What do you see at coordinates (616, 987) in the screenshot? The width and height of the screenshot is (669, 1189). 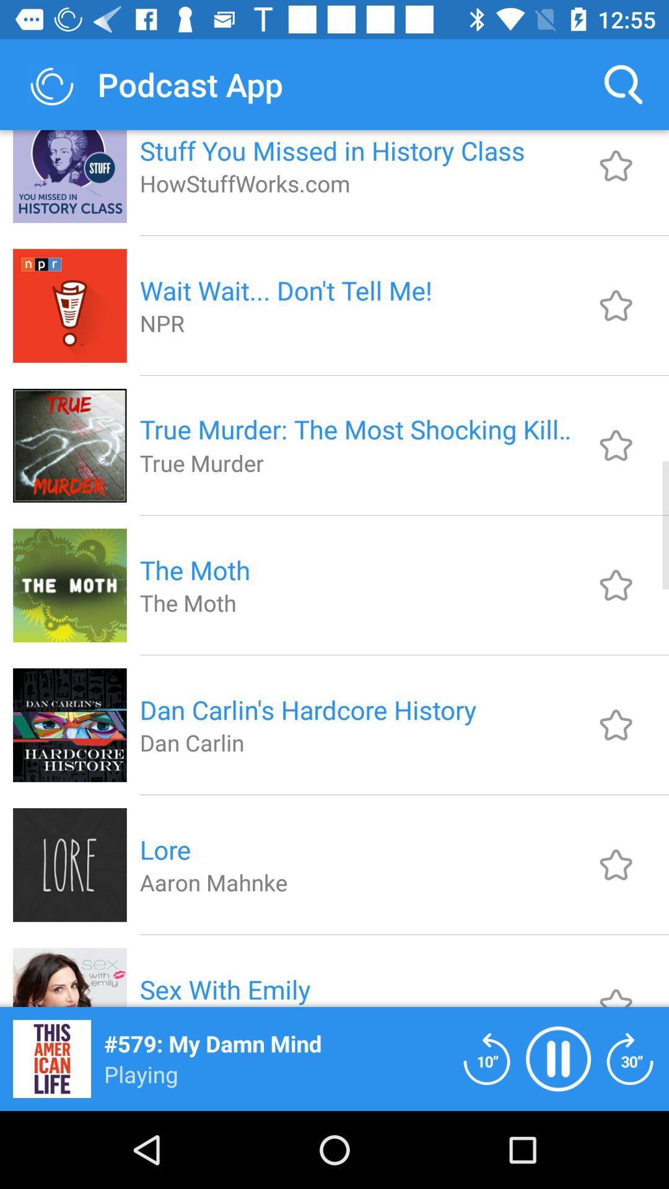 I see `this should be under sub catagory` at bounding box center [616, 987].